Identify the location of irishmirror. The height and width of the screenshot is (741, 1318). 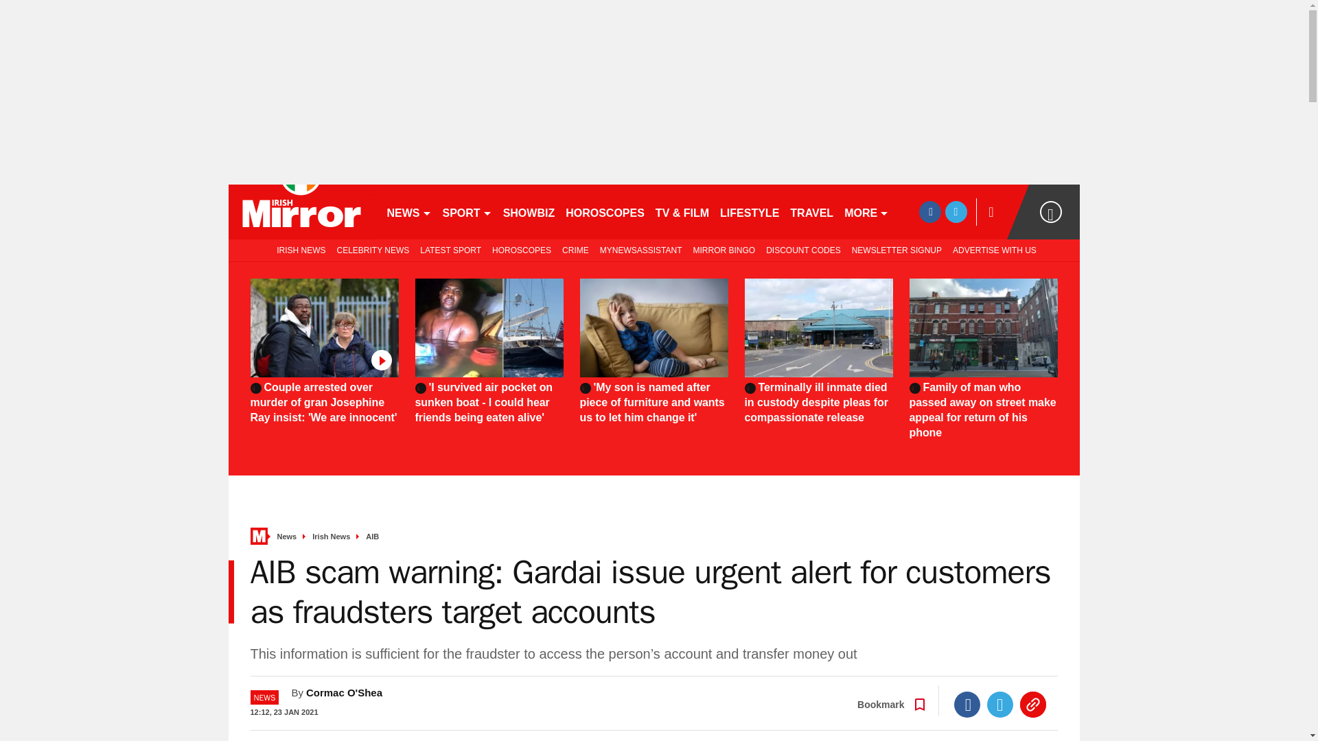
(301, 211).